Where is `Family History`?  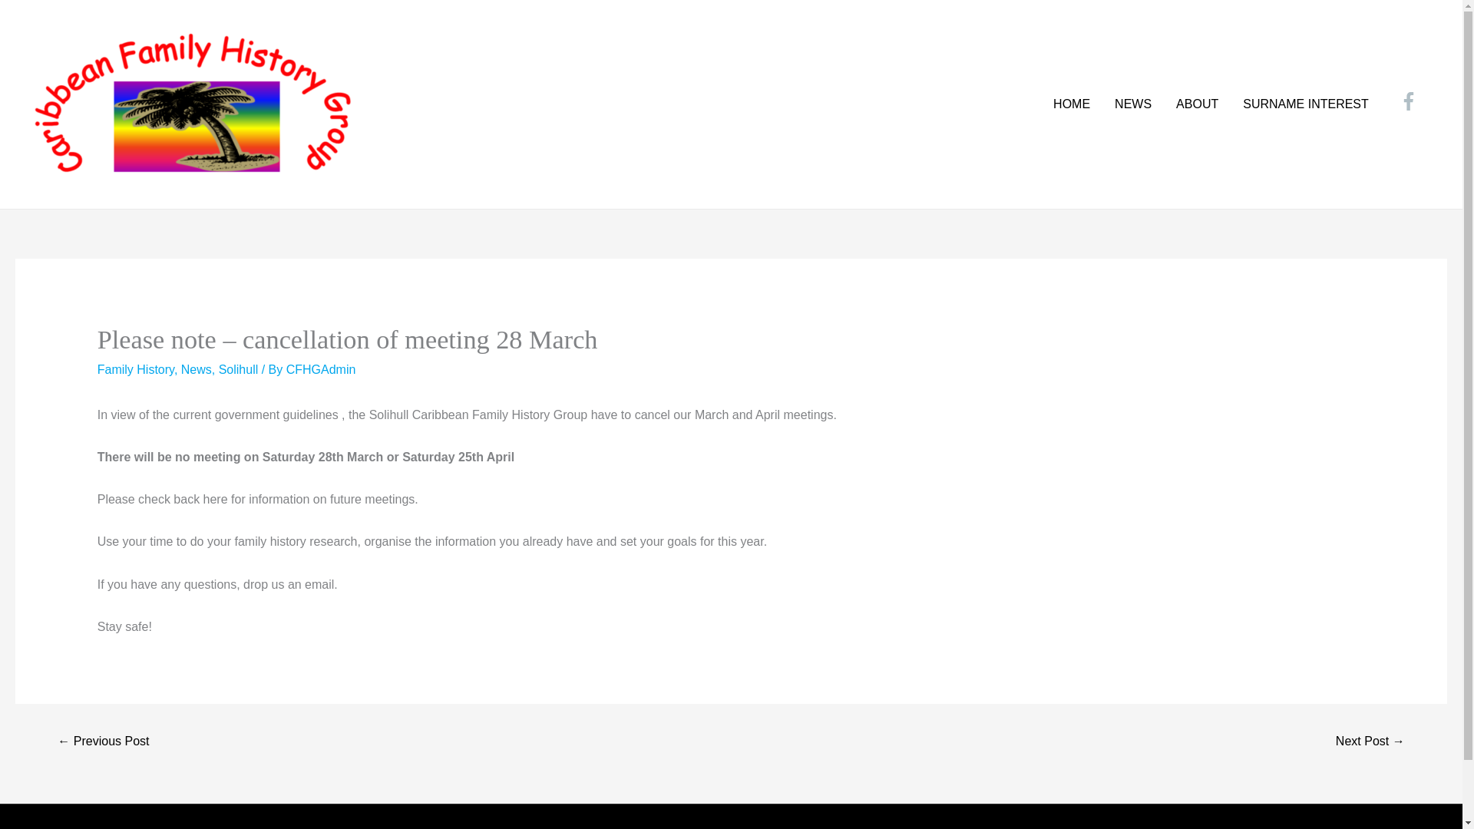
Family History is located at coordinates (135, 370).